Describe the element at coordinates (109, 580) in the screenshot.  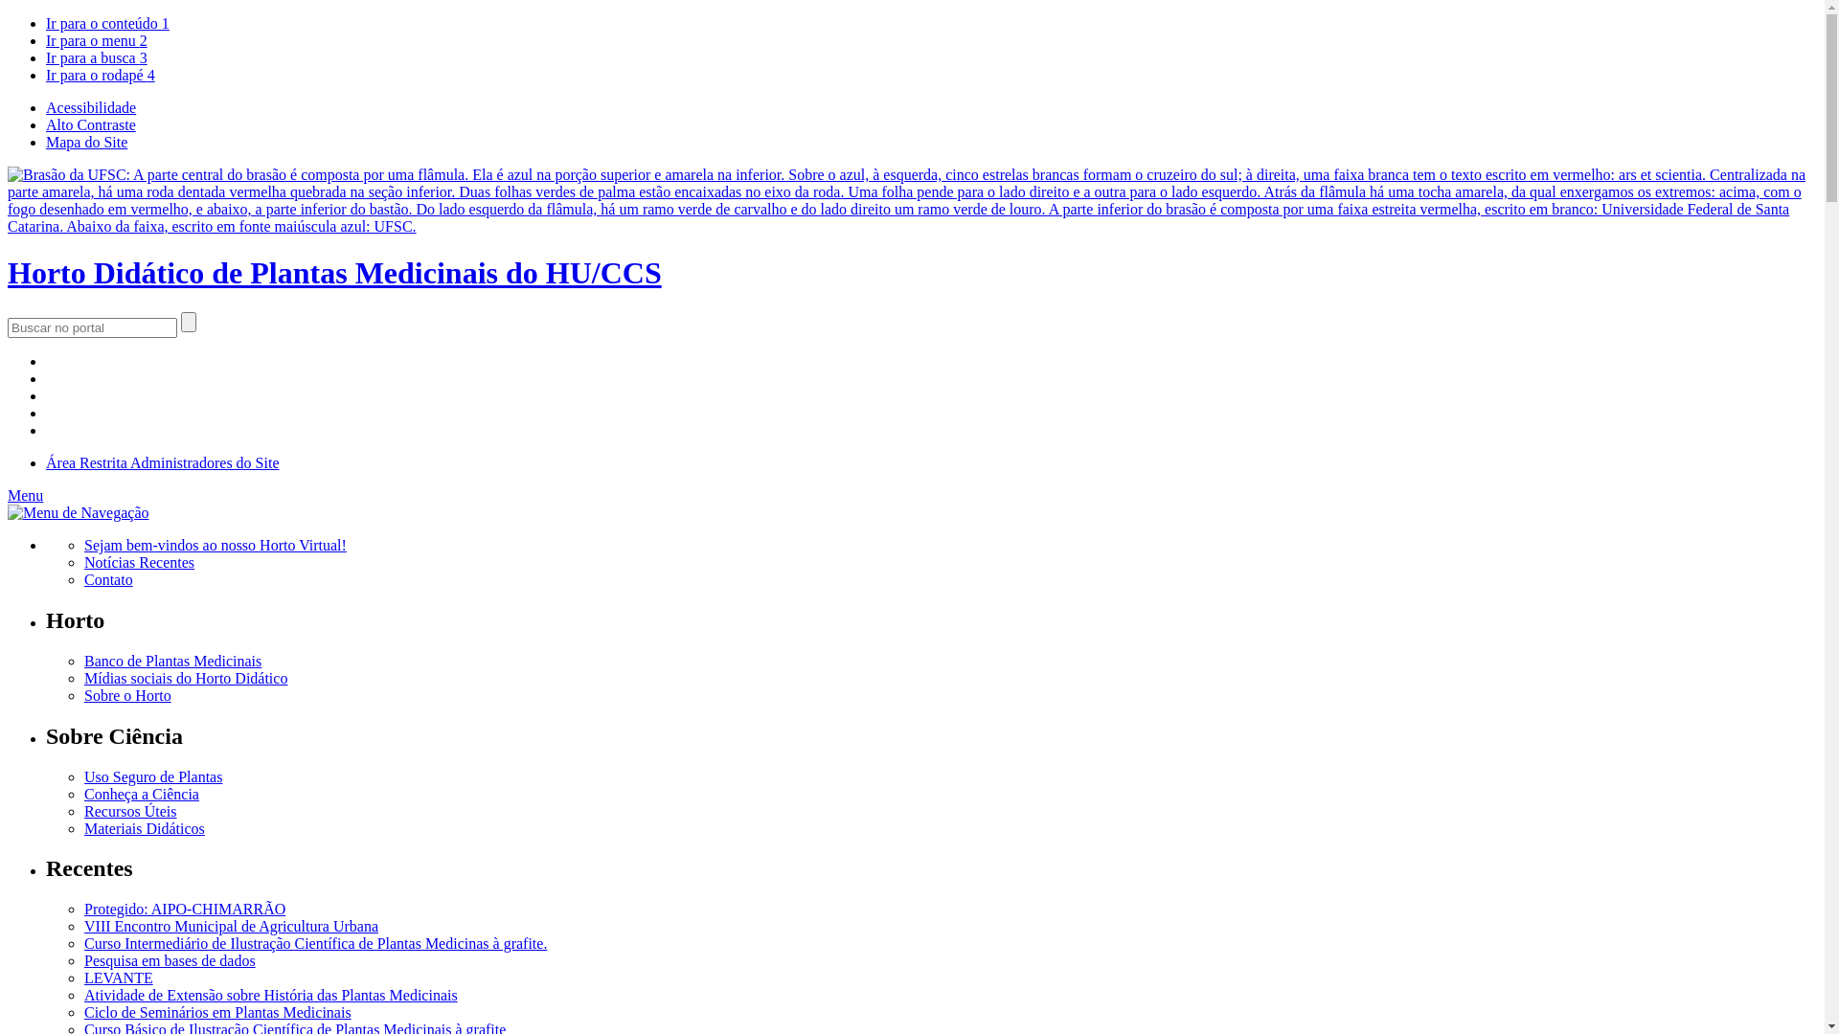
I see `Contato` at that location.